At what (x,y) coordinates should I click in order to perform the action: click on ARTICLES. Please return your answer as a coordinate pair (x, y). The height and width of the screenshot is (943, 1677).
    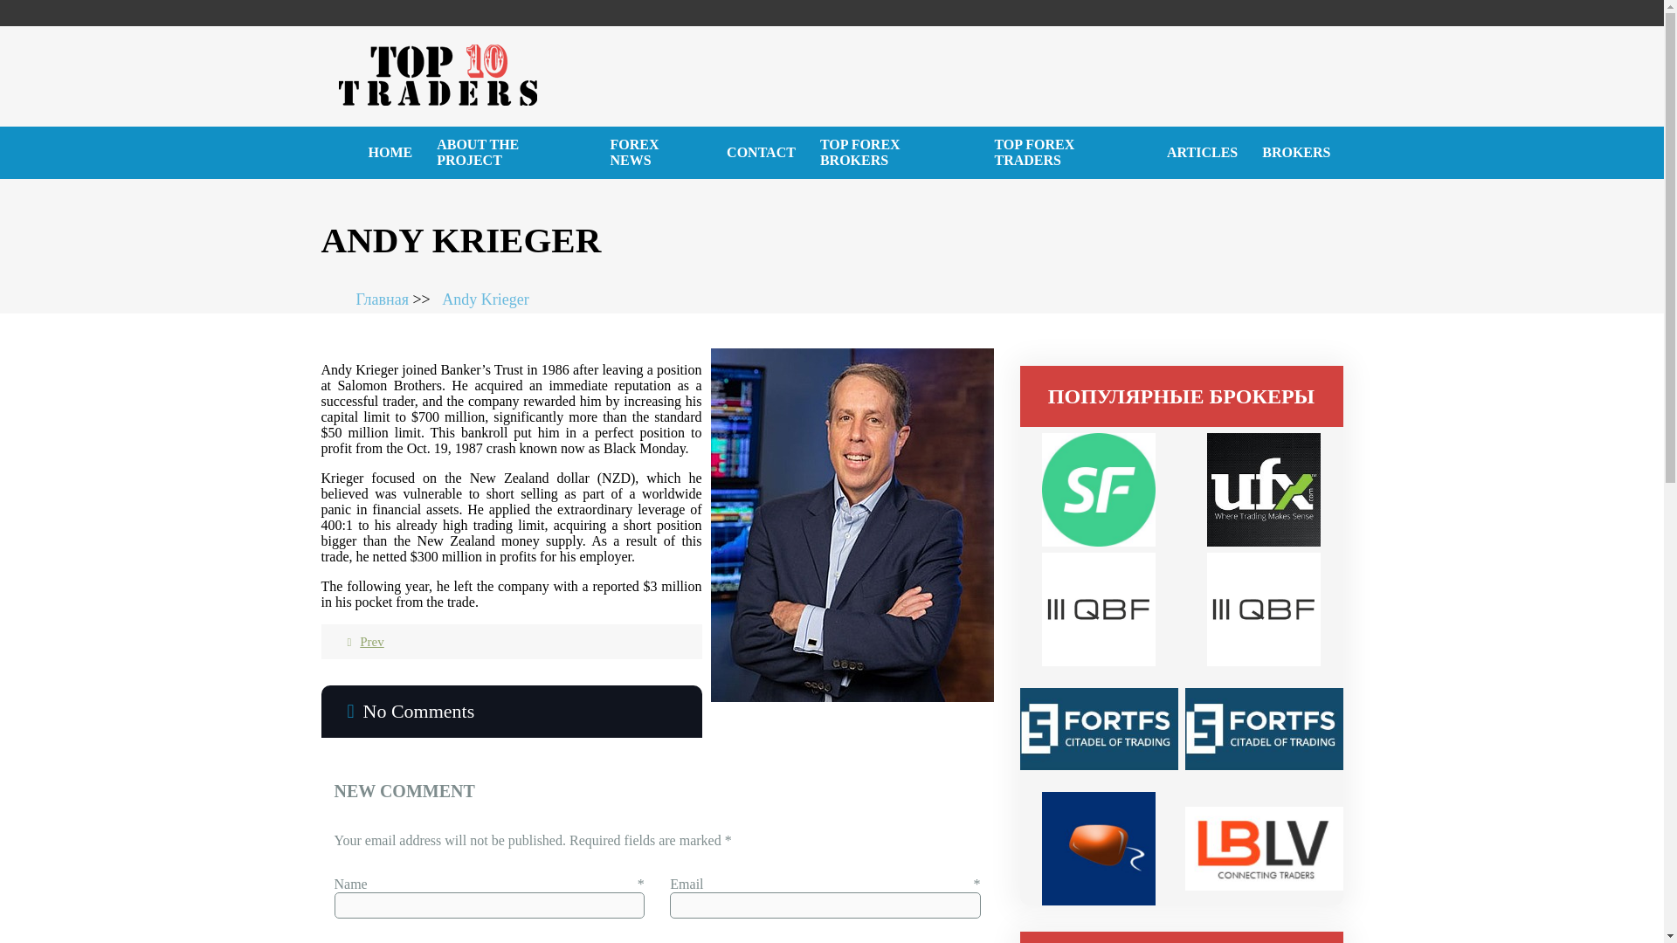
    Looking at the image, I should click on (1202, 152).